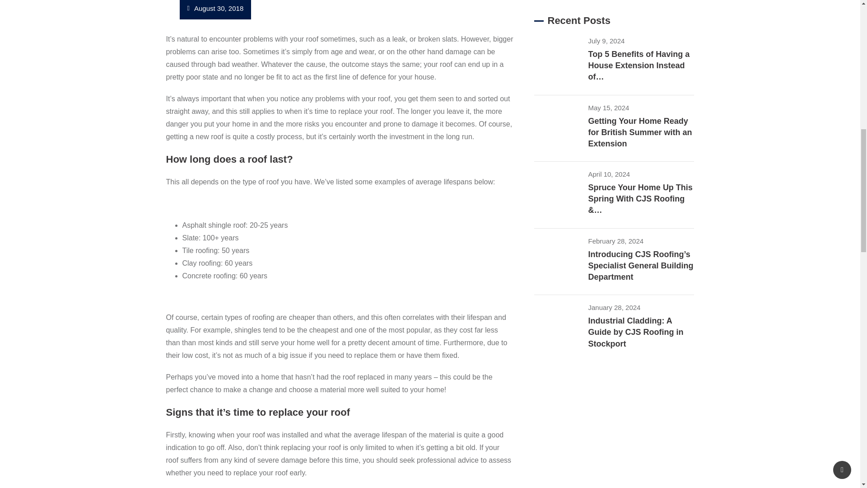 The width and height of the screenshot is (867, 488). I want to click on Industrial Cladding: A Guide by CJS Roofing in Stockport, so click(561, 326).